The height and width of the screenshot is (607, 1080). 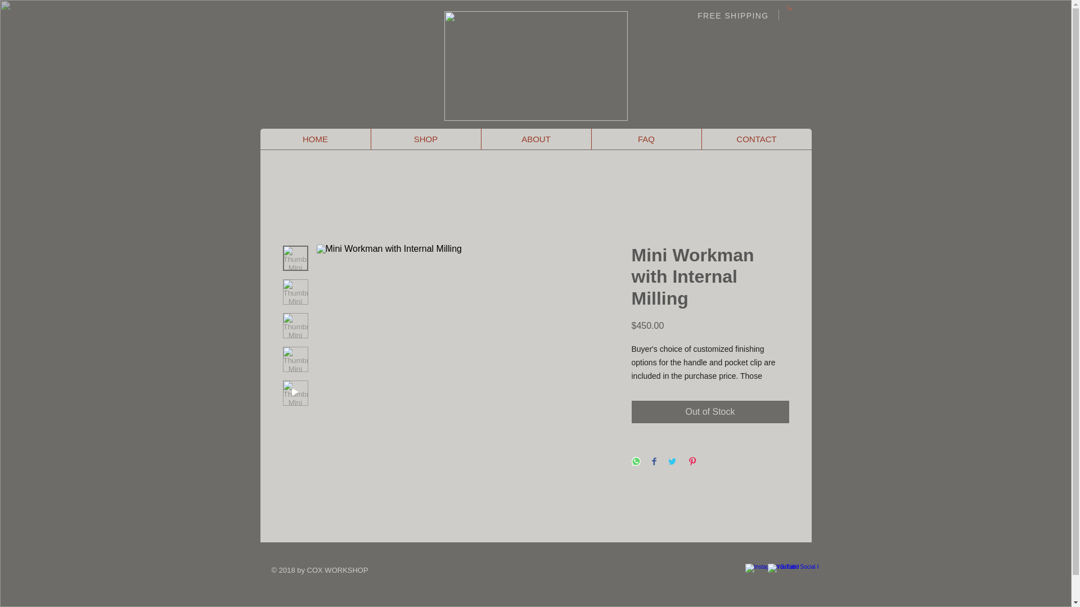 I want to click on HOME, so click(x=315, y=138).